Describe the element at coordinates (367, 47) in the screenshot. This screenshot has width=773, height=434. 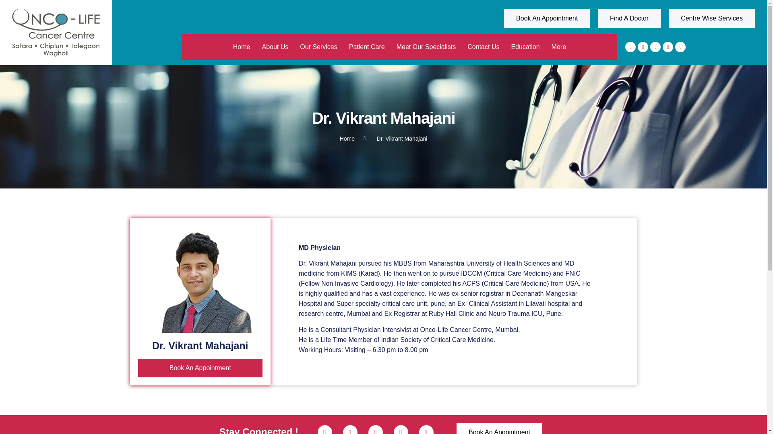
I see `Patient Care` at that location.